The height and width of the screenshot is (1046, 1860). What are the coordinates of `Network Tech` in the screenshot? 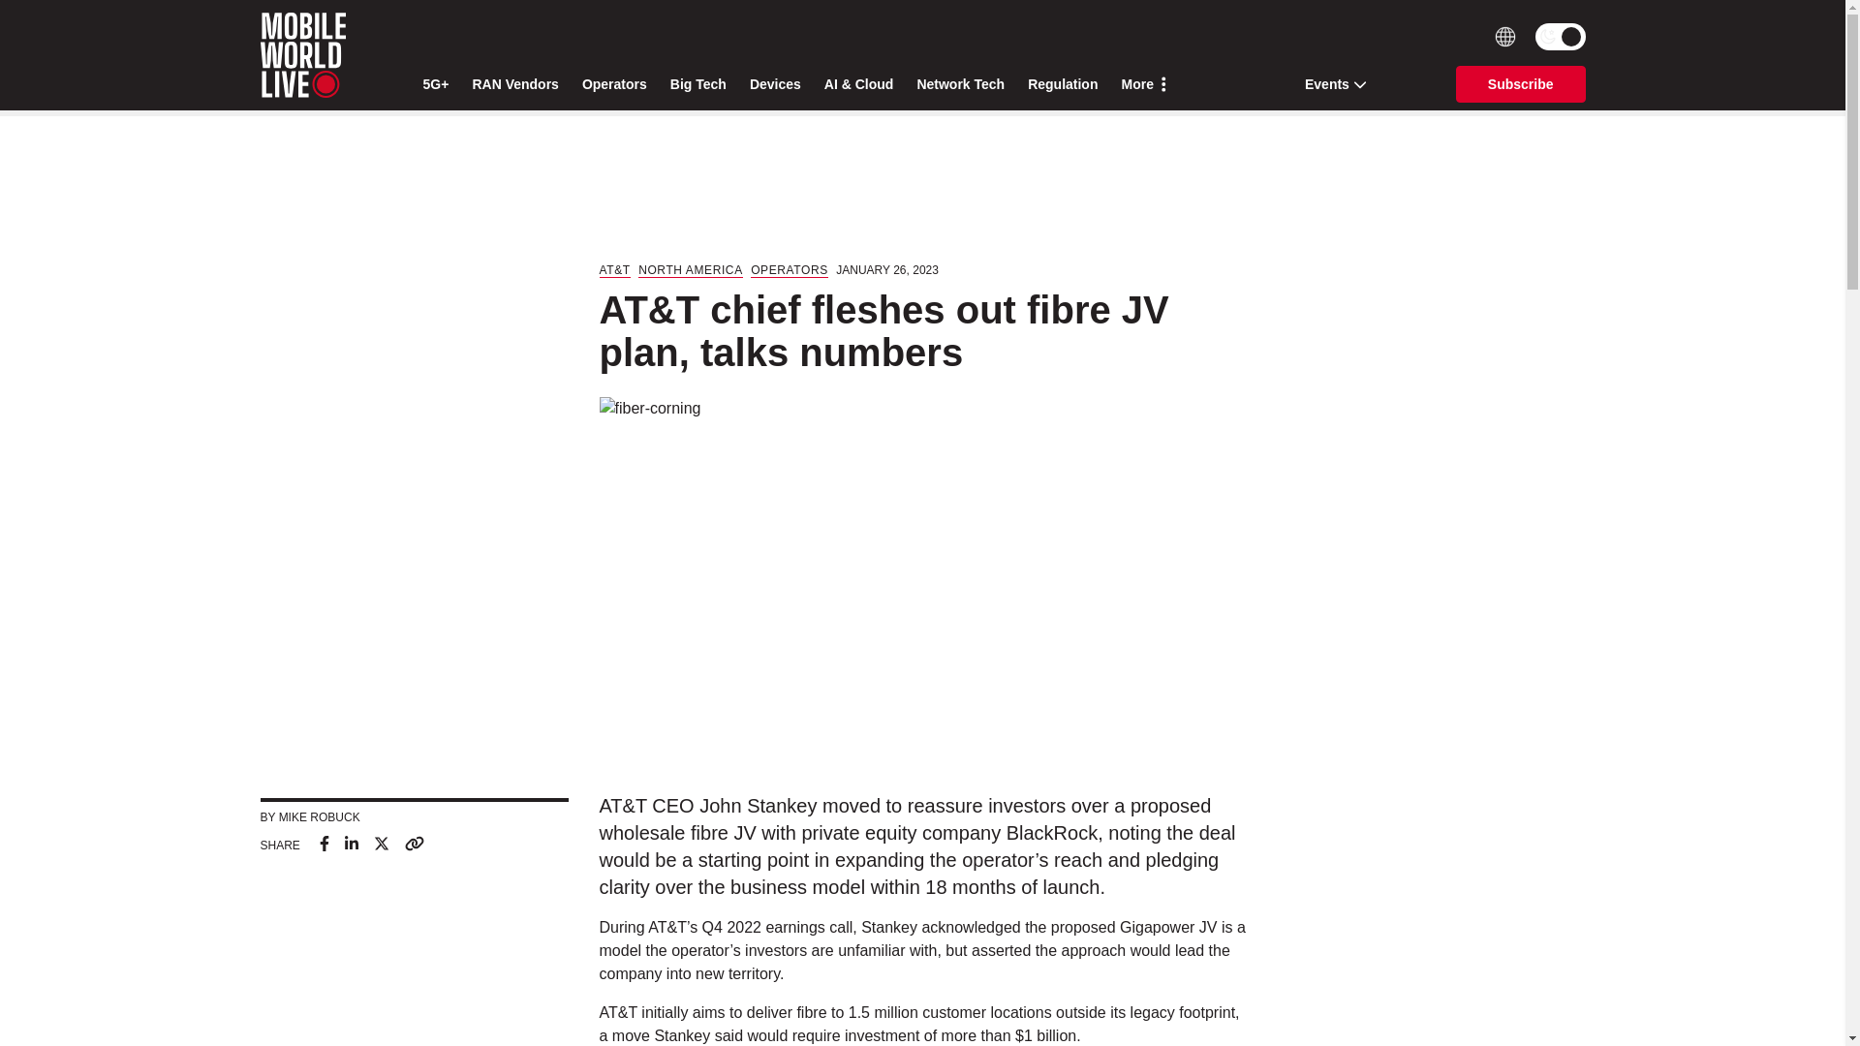 It's located at (960, 84).